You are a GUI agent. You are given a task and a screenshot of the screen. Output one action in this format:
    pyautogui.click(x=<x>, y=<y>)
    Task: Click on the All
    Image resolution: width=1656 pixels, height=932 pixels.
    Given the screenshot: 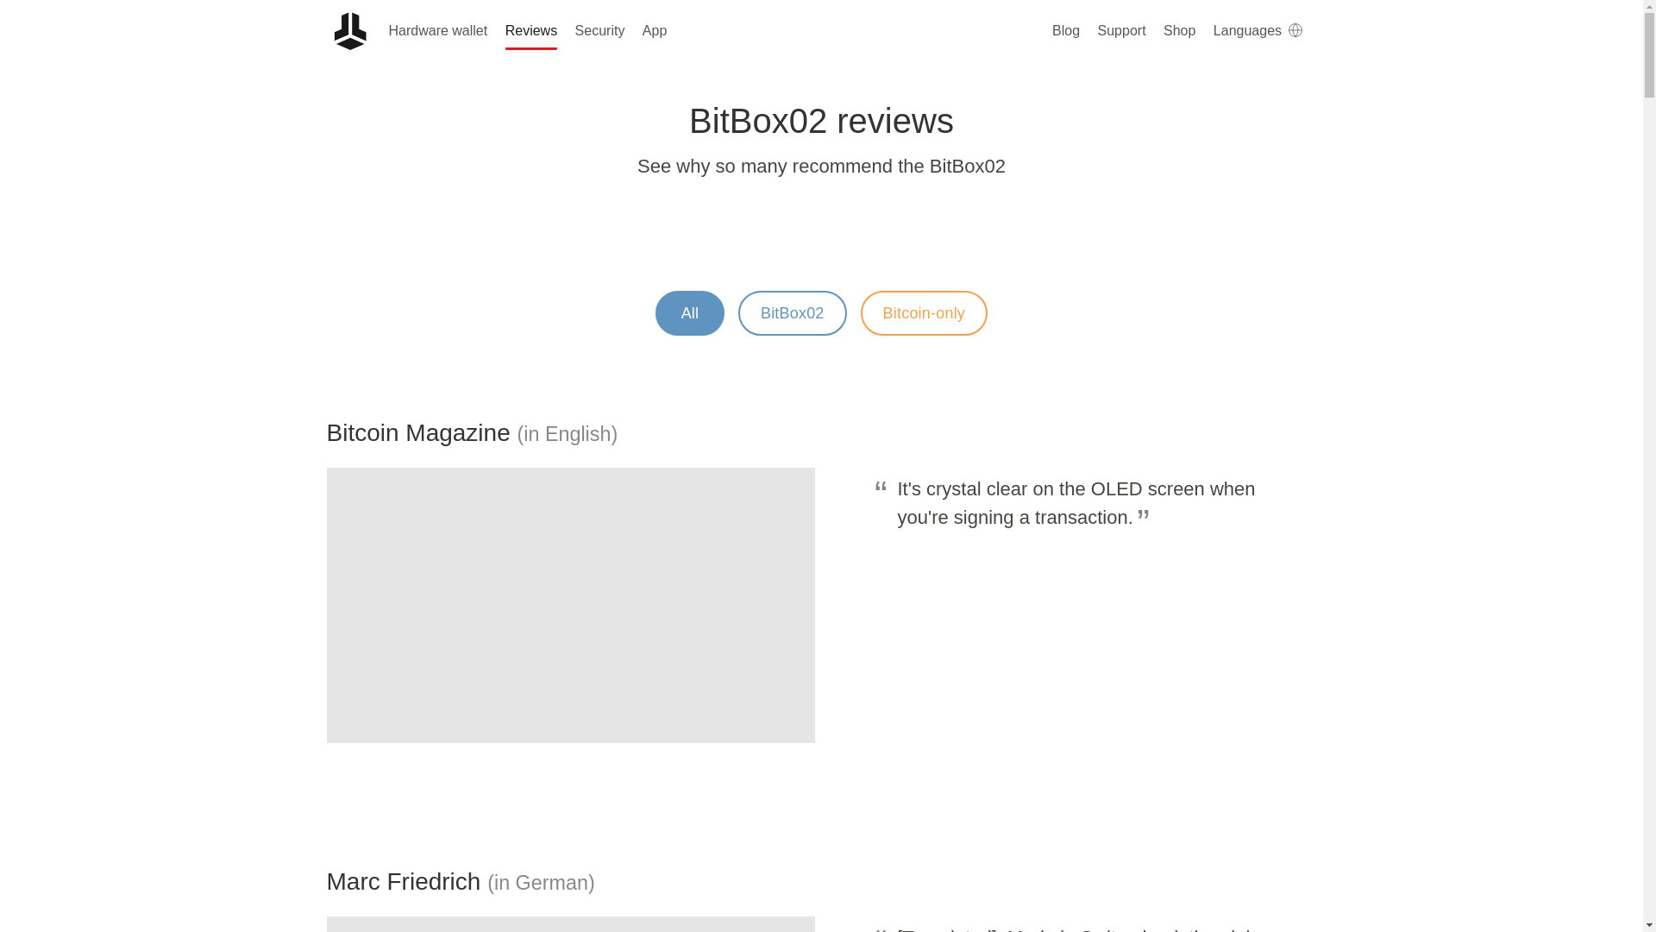 What is the action you would take?
    pyautogui.click(x=690, y=312)
    